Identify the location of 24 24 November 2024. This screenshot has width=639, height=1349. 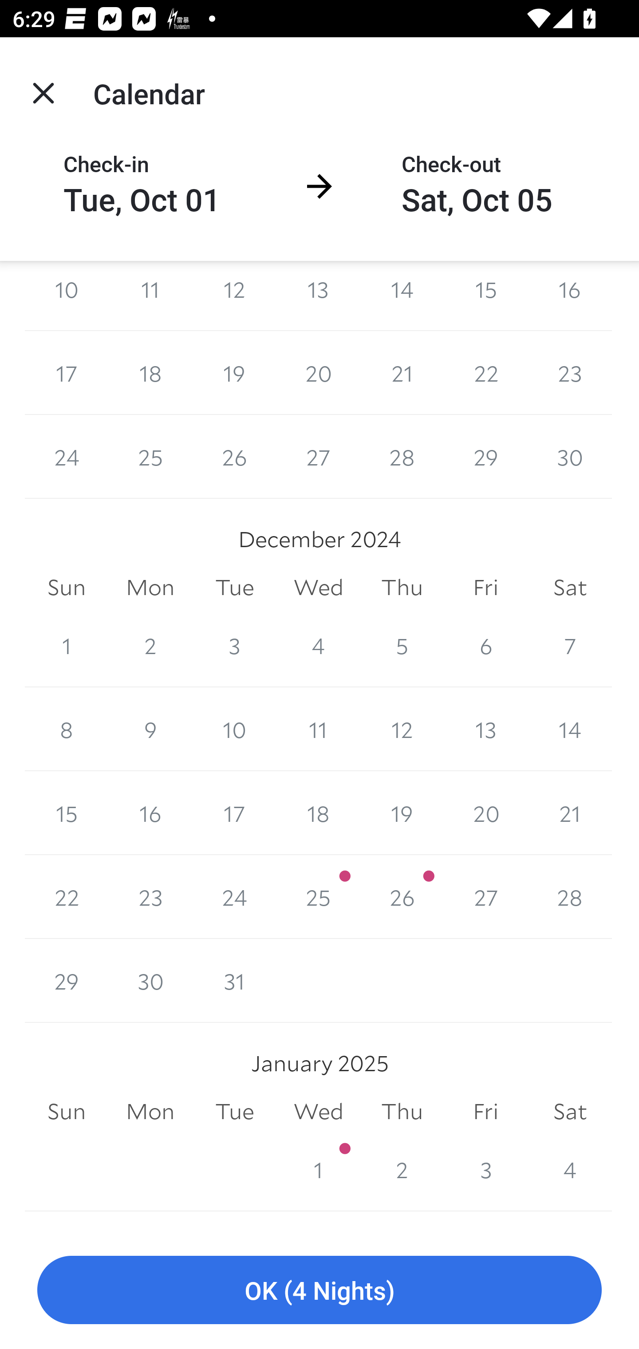
(67, 457).